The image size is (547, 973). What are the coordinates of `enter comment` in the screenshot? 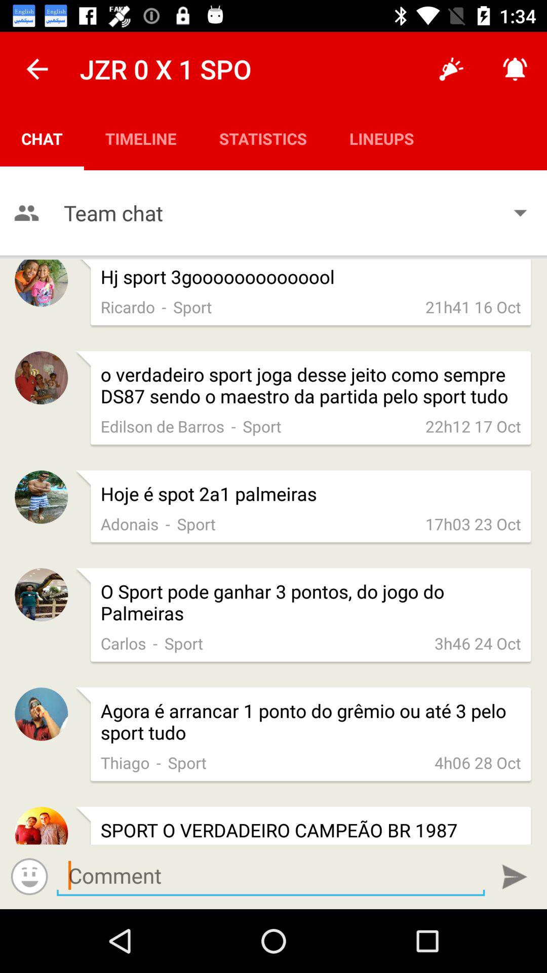 It's located at (515, 877).